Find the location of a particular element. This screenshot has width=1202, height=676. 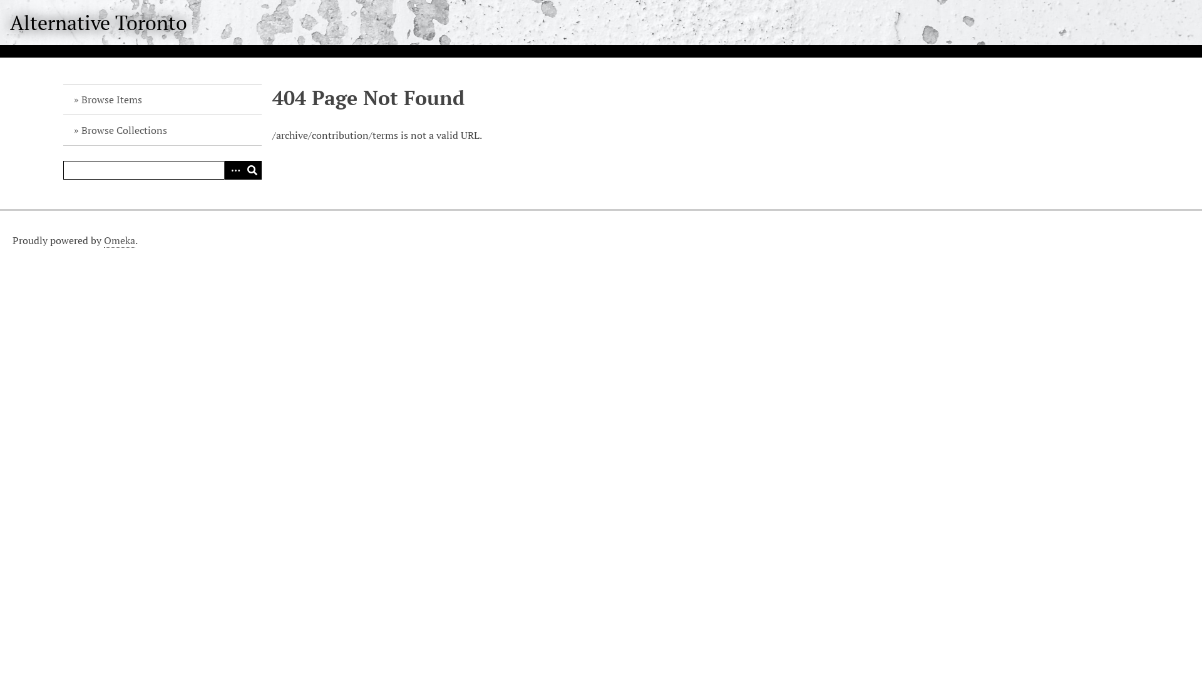

Search is located at coordinates (163, 170).